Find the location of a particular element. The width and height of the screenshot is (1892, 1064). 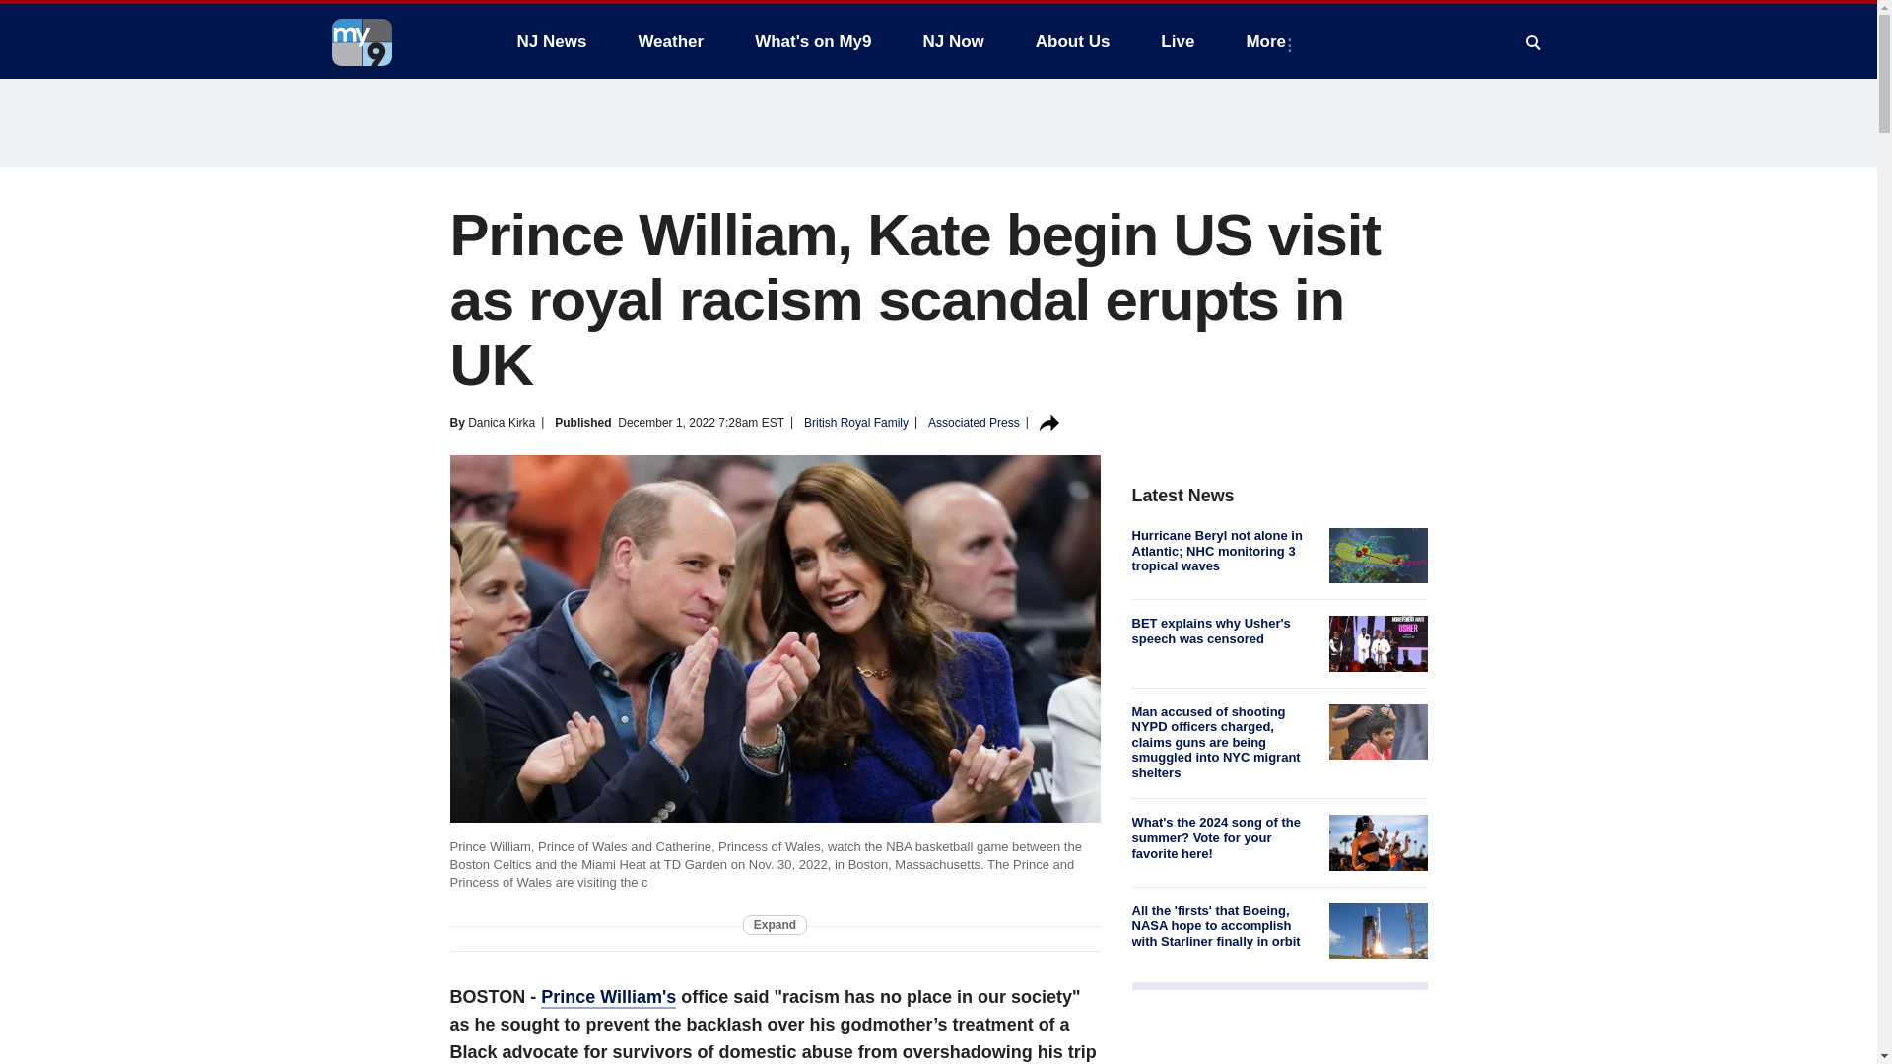

More is located at coordinates (1269, 41).